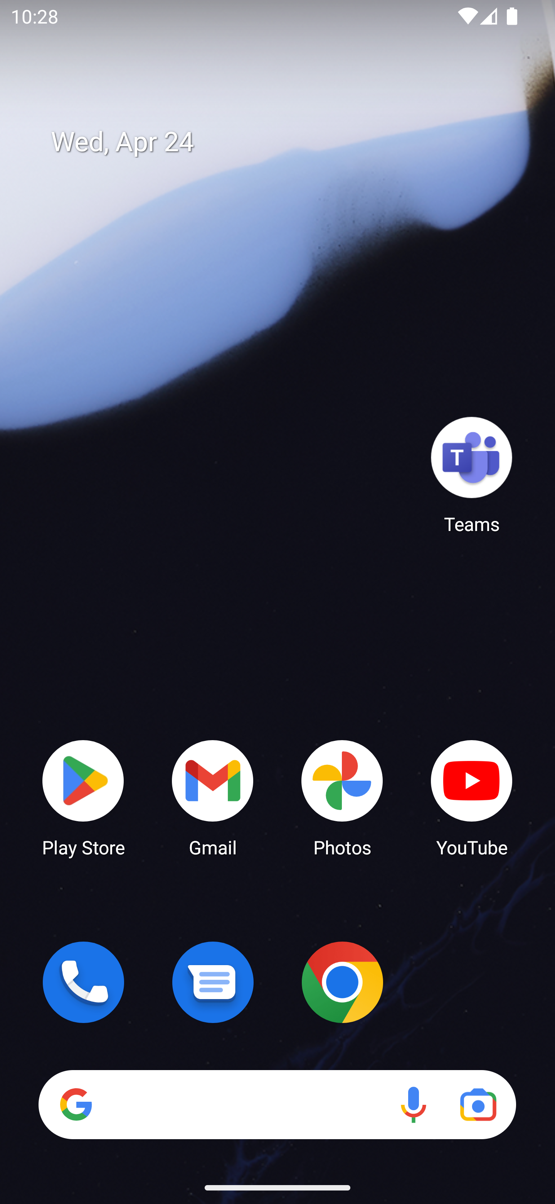 The width and height of the screenshot is (555, 1204). I want to click on Photos, so click(342, 797).